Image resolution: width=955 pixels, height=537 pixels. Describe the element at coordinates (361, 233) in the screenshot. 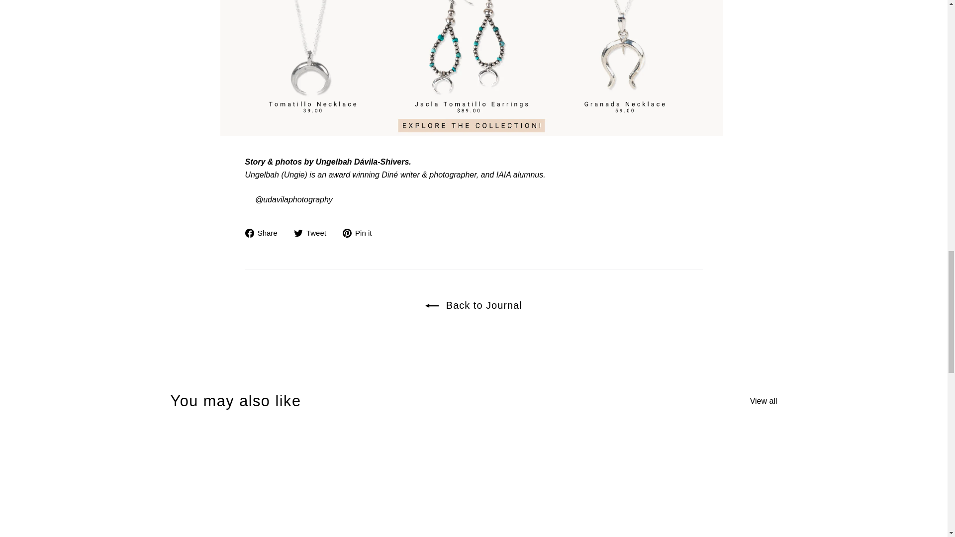

I see `Pin on Pinterest` at that location.